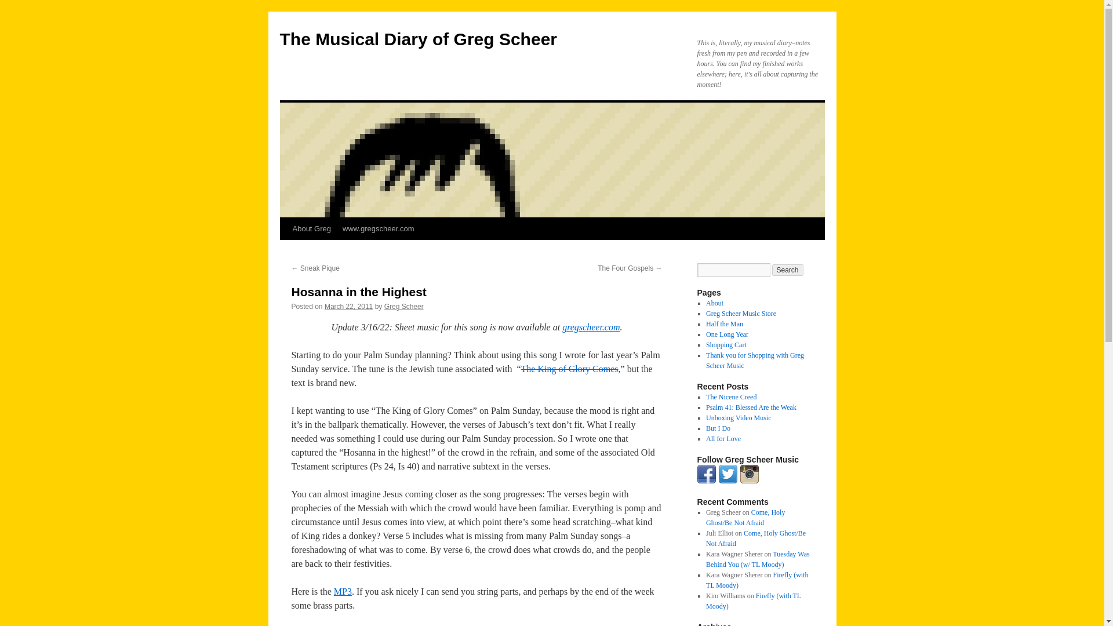 This screenshot has height=626, width=1113. Describe the element at coordinates (403, 306) in the screenshot. I see `View all posts by Greg Scheer` at that location.